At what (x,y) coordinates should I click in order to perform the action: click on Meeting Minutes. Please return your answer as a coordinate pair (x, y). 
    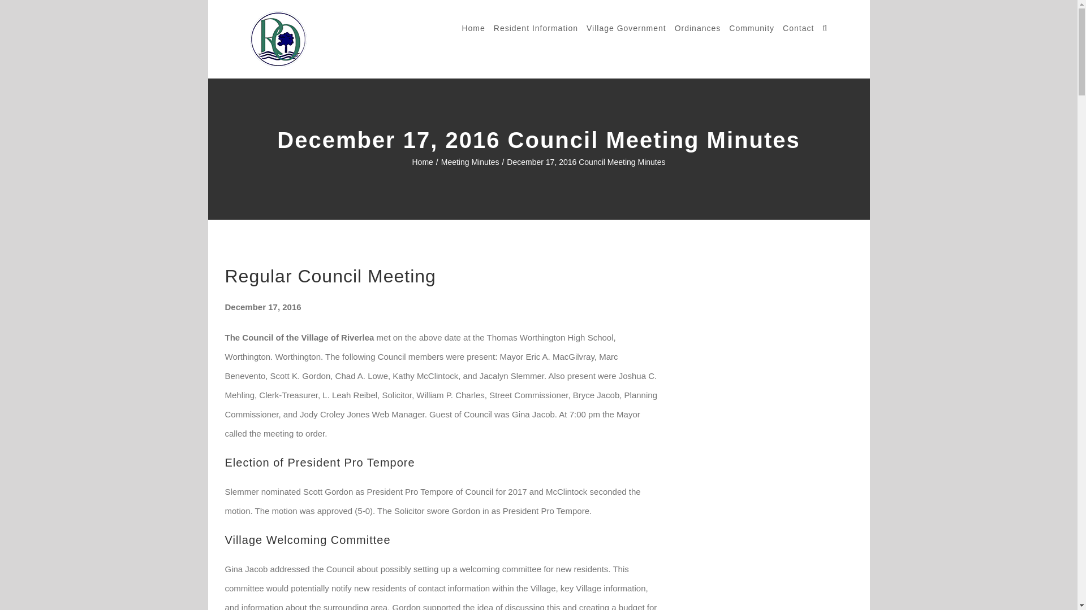
    Looking at the image, I should click on (470, 162).